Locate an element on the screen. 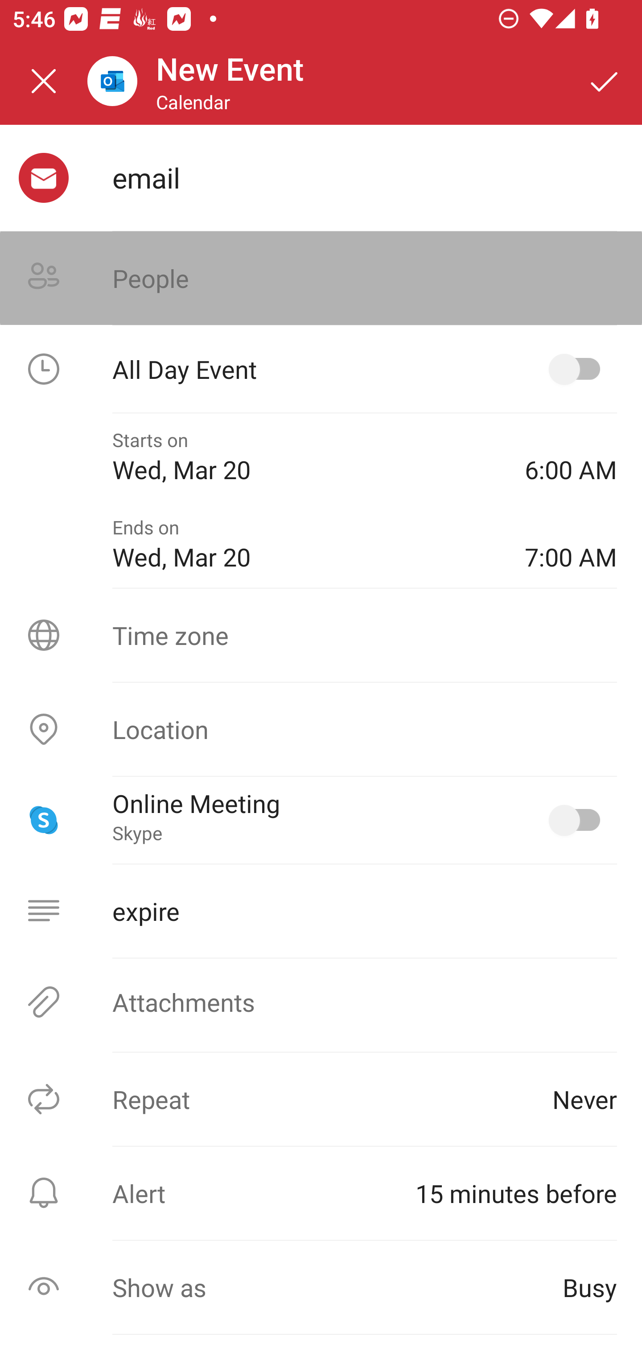  6:00 AM is located at coordinates (571, 456).